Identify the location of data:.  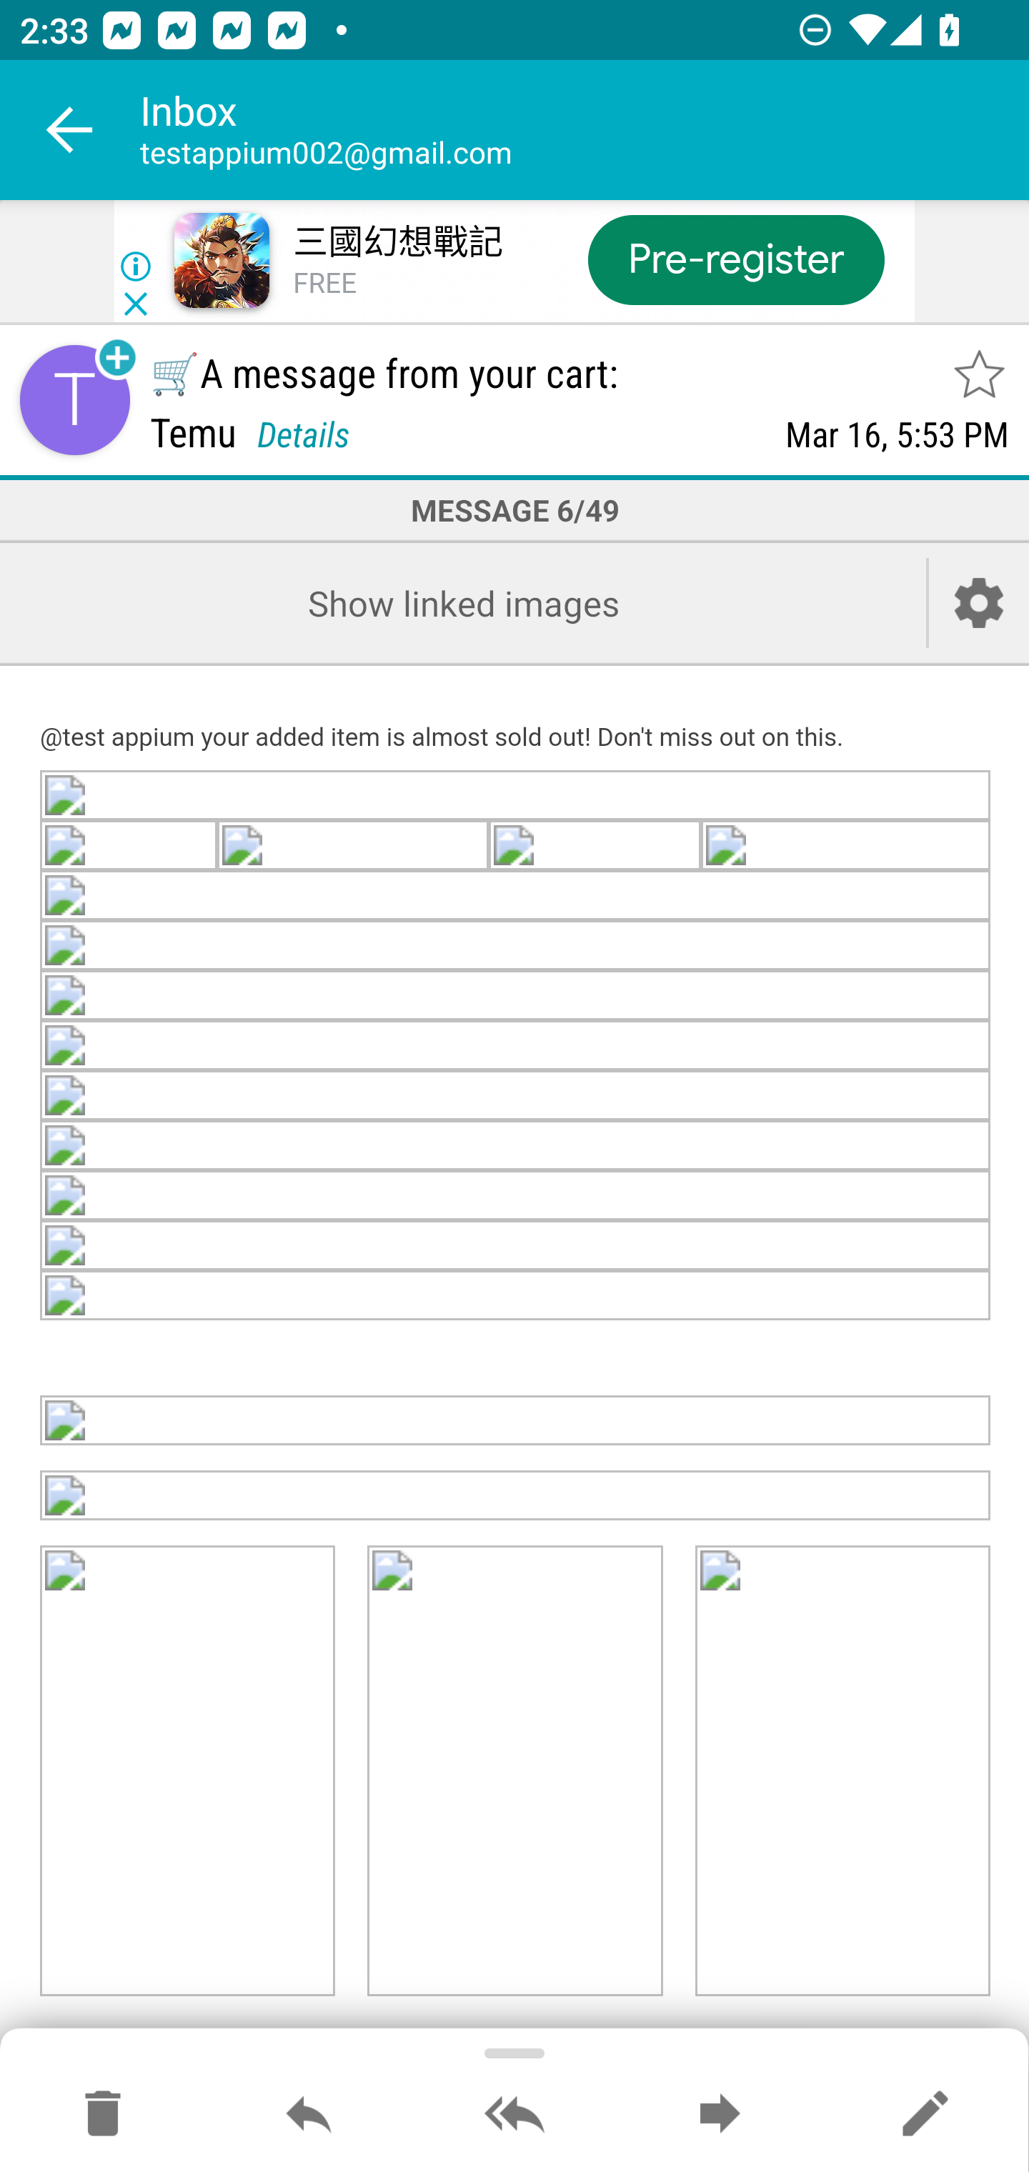
(595, 847).